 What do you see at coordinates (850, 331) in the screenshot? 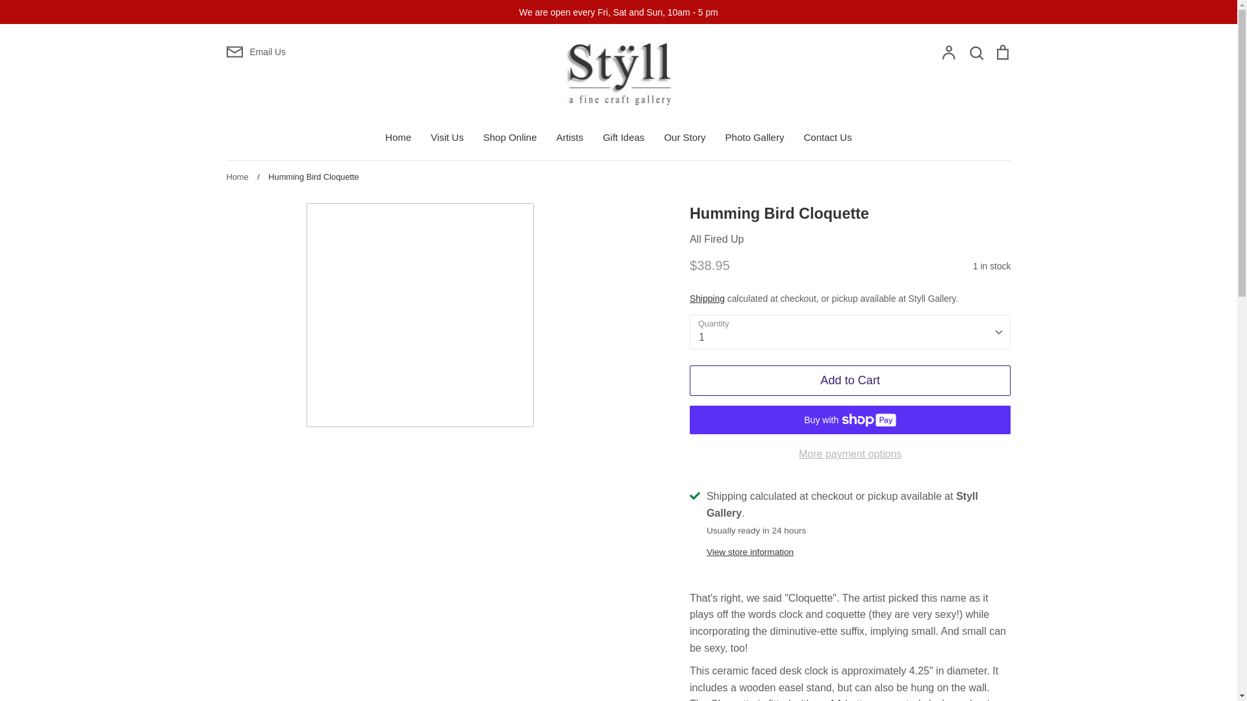
I see `1` at bounding box center [850, 331].